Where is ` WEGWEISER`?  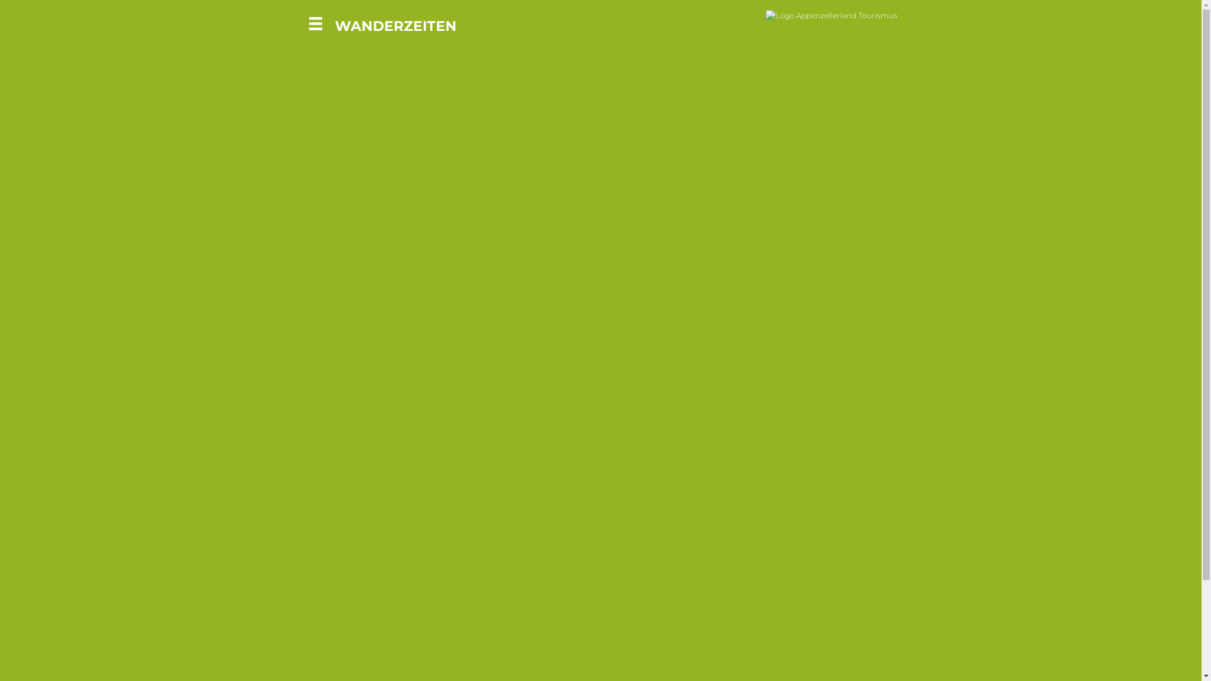  WEGWEISER is located at coordinates (69, 15).